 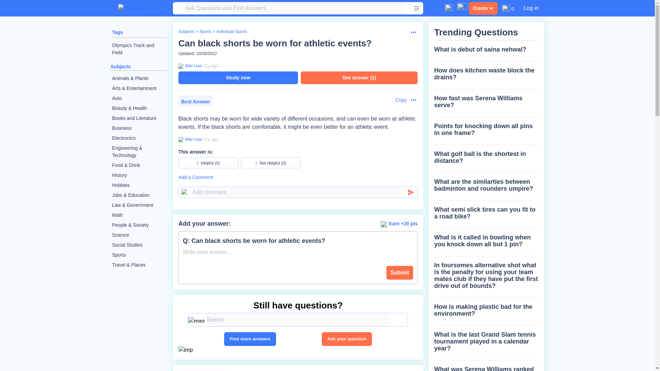 What do you see at coordinates (121, 66) in the screenshot?
I see `Subjects` at bounding box center [121, 66].